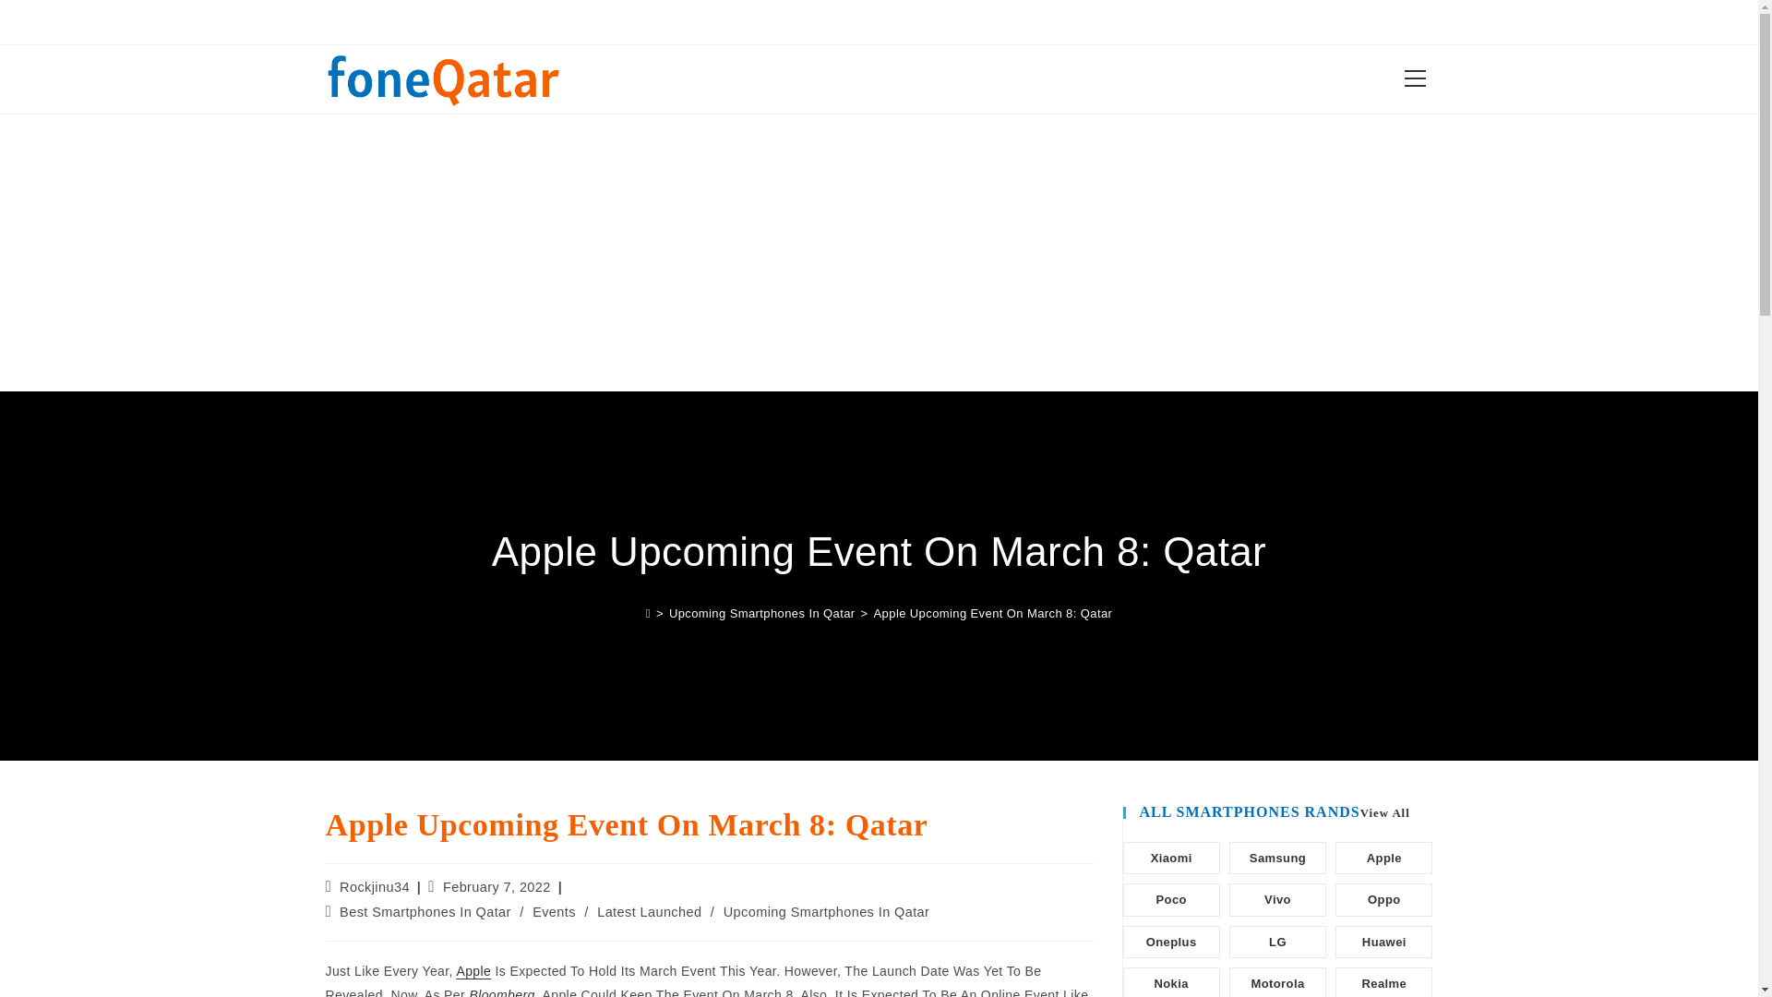 Image resolution: width=1772 pixels, height=997 pixels. Describe the element at coordinates (923, 21) in the screenshot. I see `MOBILES` at that location.